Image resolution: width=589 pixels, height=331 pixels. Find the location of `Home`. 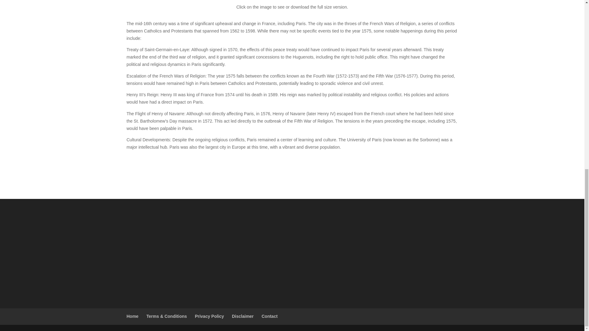

Home is located at coordinates (133, 316).